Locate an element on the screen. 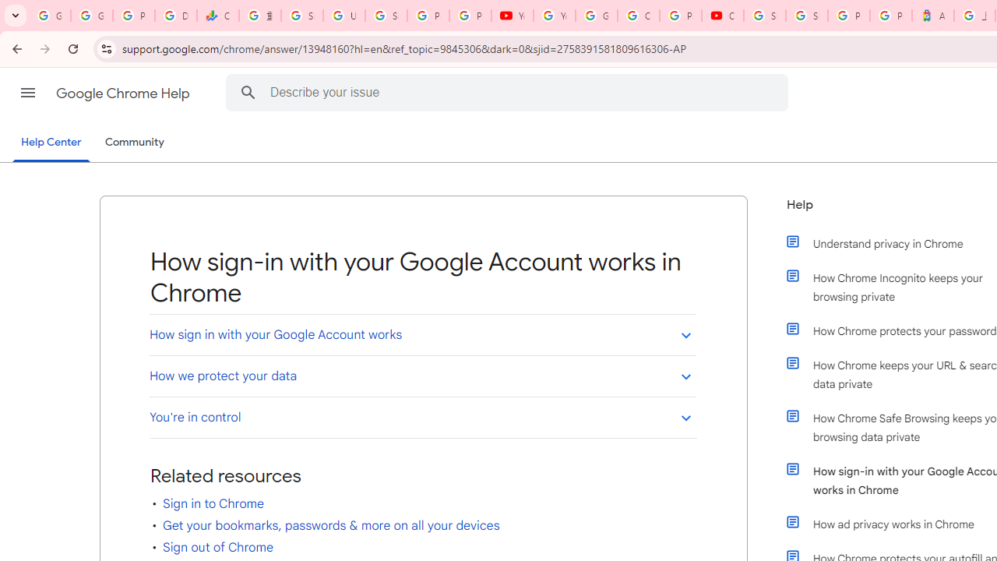 This screenshot has height=561, width=997. Help Center is located at coordinates (51, 143).